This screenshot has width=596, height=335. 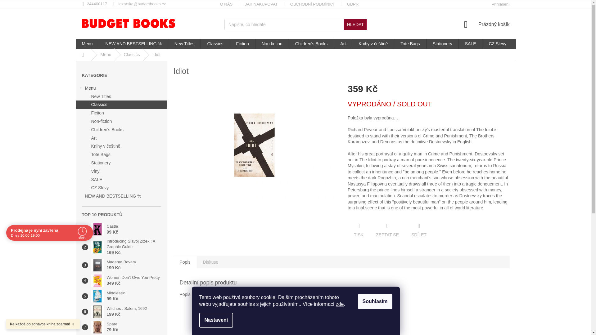 I want to click on JAK NAKUPOVAT, so click(x=261, y=4).